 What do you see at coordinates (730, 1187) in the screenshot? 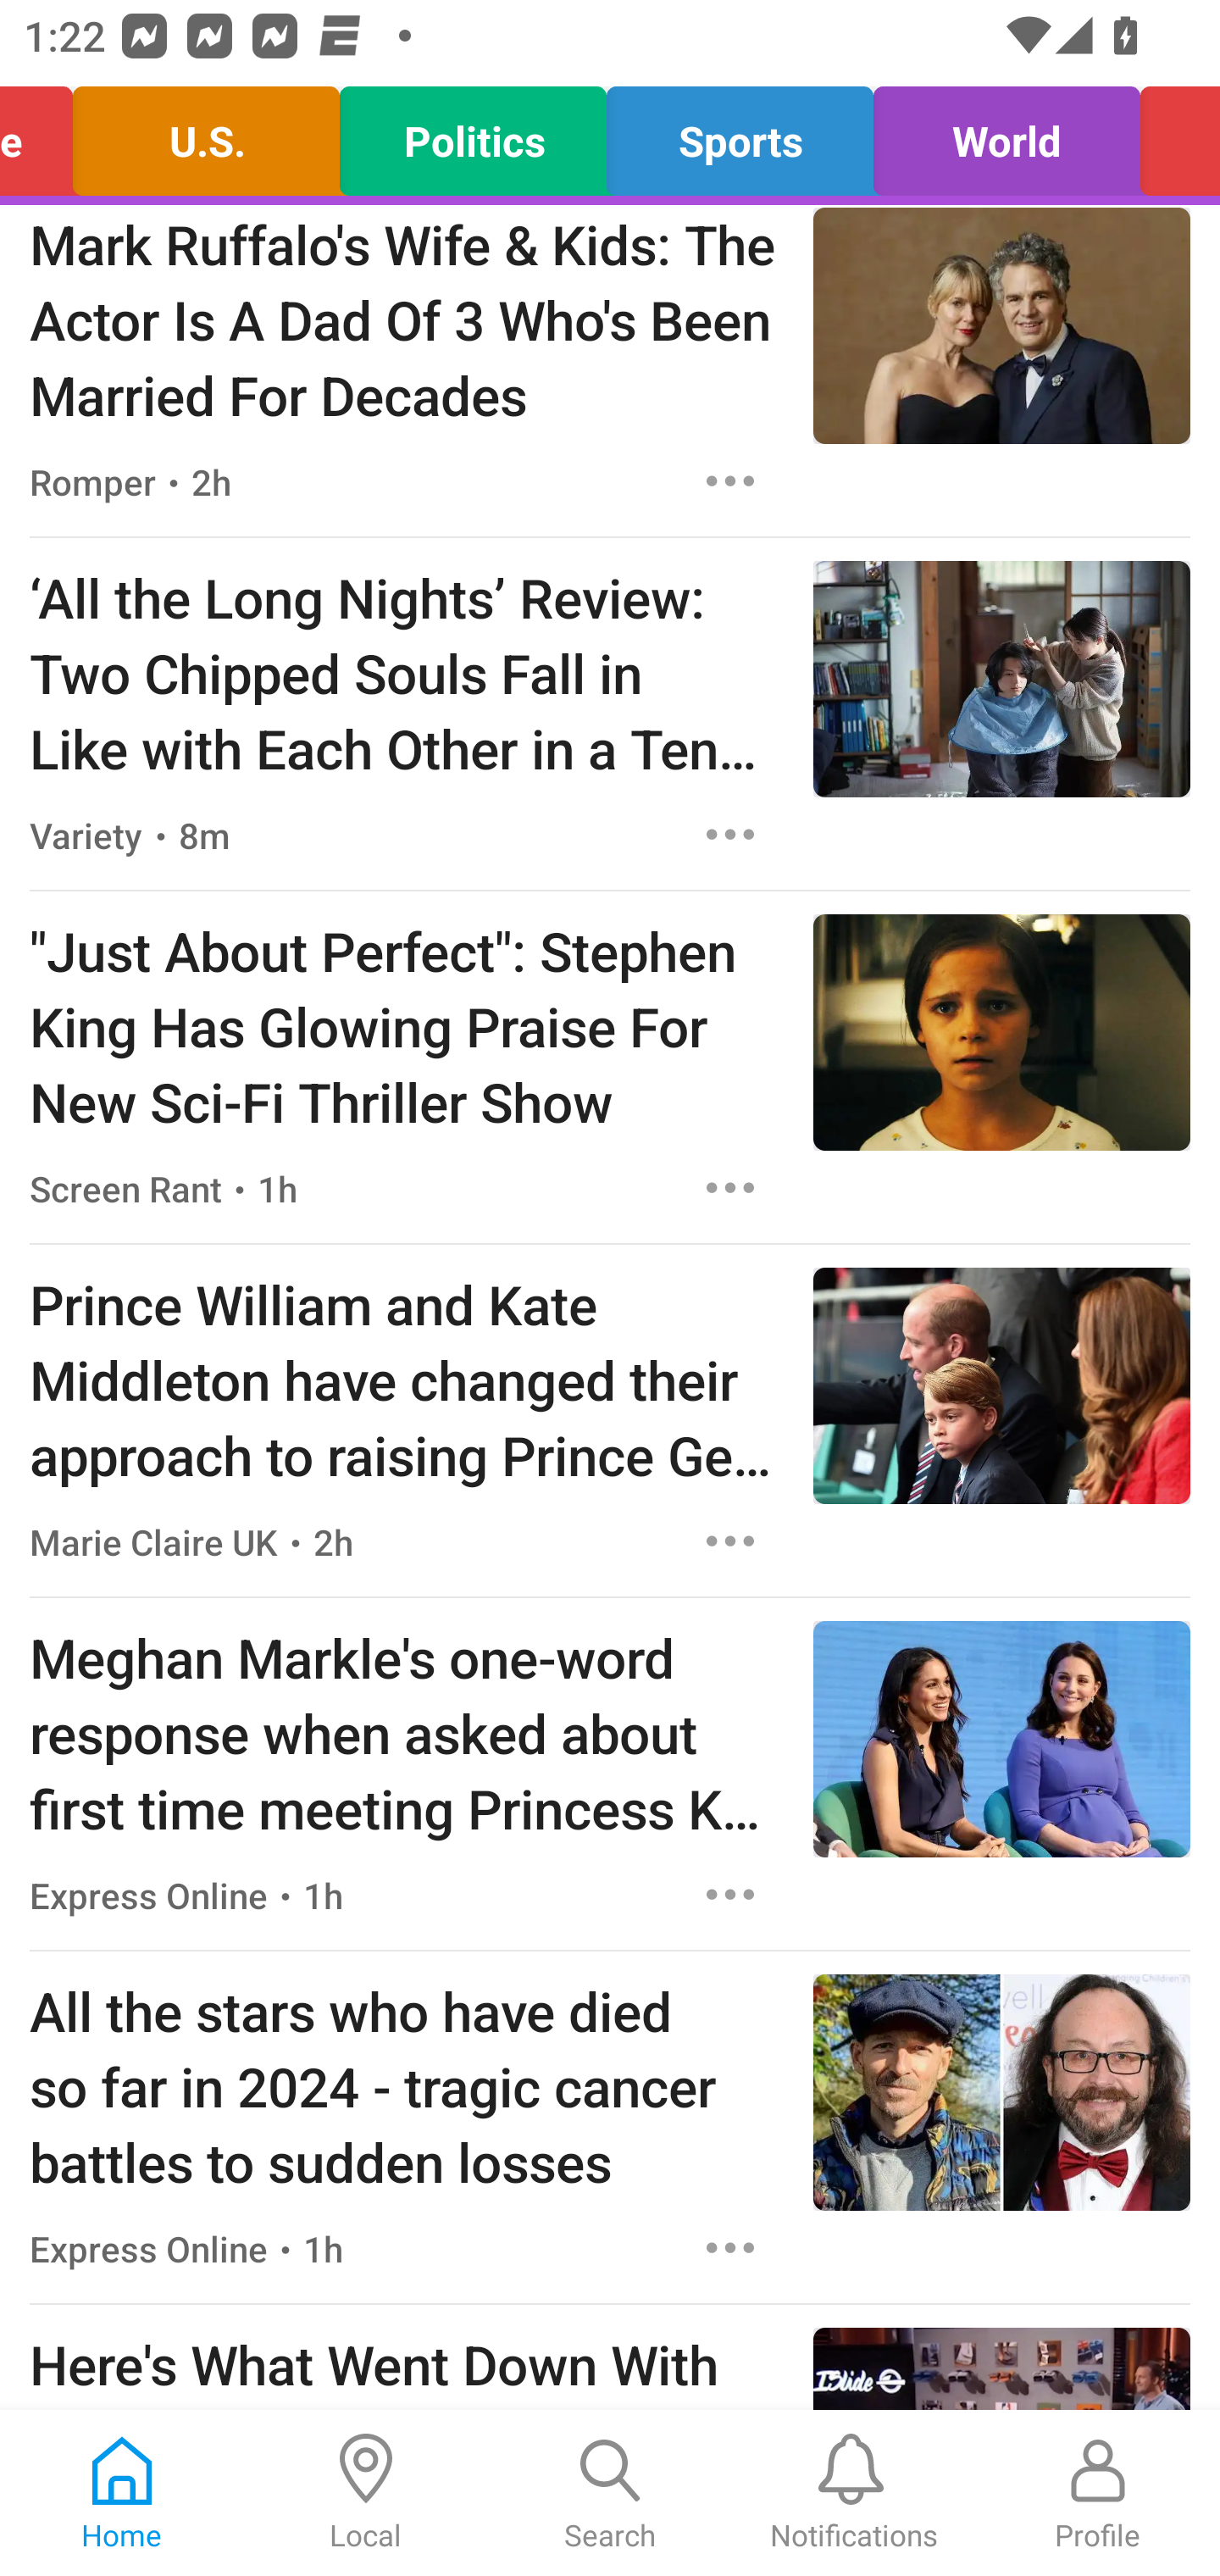
I see `Options` at bounding box center [730, 1187].